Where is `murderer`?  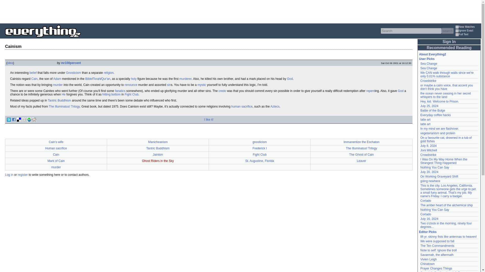
murderer is located at coordinates (185, 79).